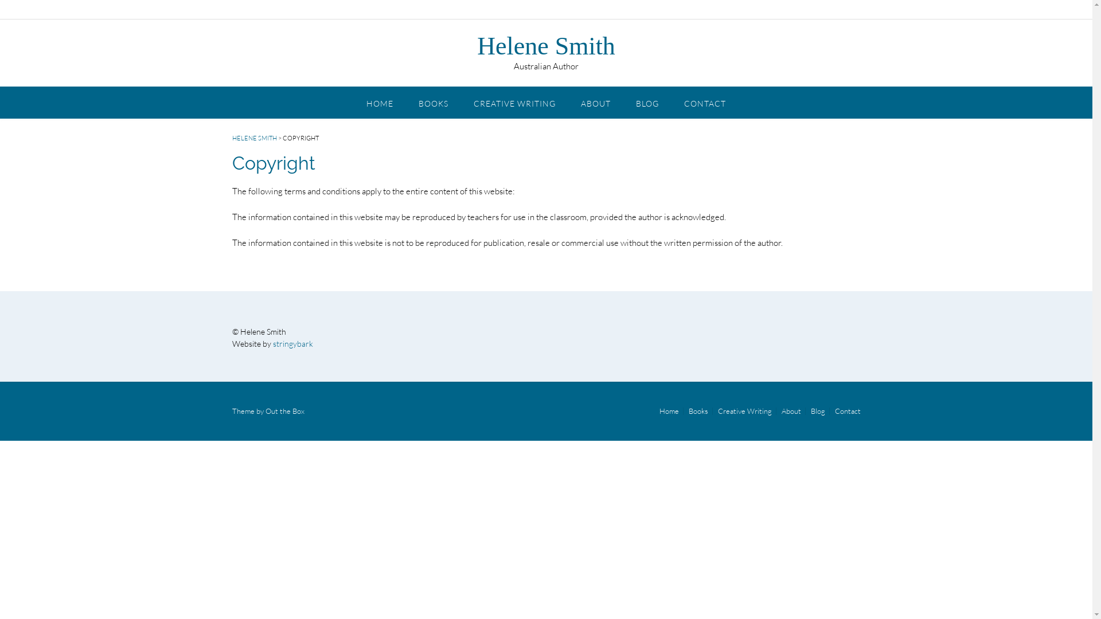 The image size is (1101, 619). I want to click on Helene Smith, so click(546, 46).